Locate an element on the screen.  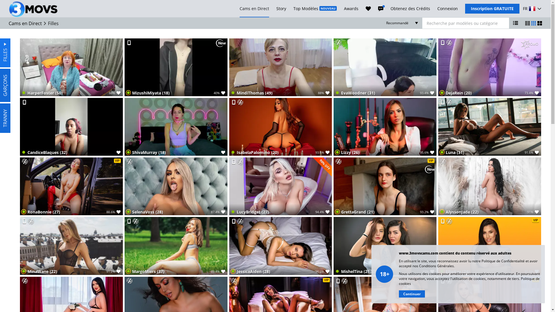
MargoMiers (37)
89.4% is located at coordinates (176, 246).